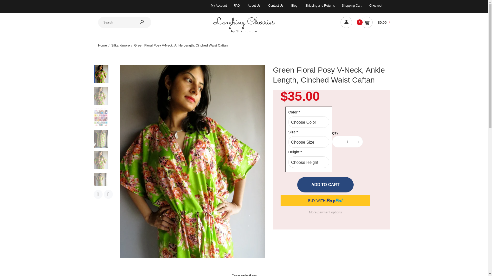 The image size is (492, 276). What do you see at coordinates (244, 25) in the screenshot?
I see `Laughing Cherries` at bounding box center [244, 25].